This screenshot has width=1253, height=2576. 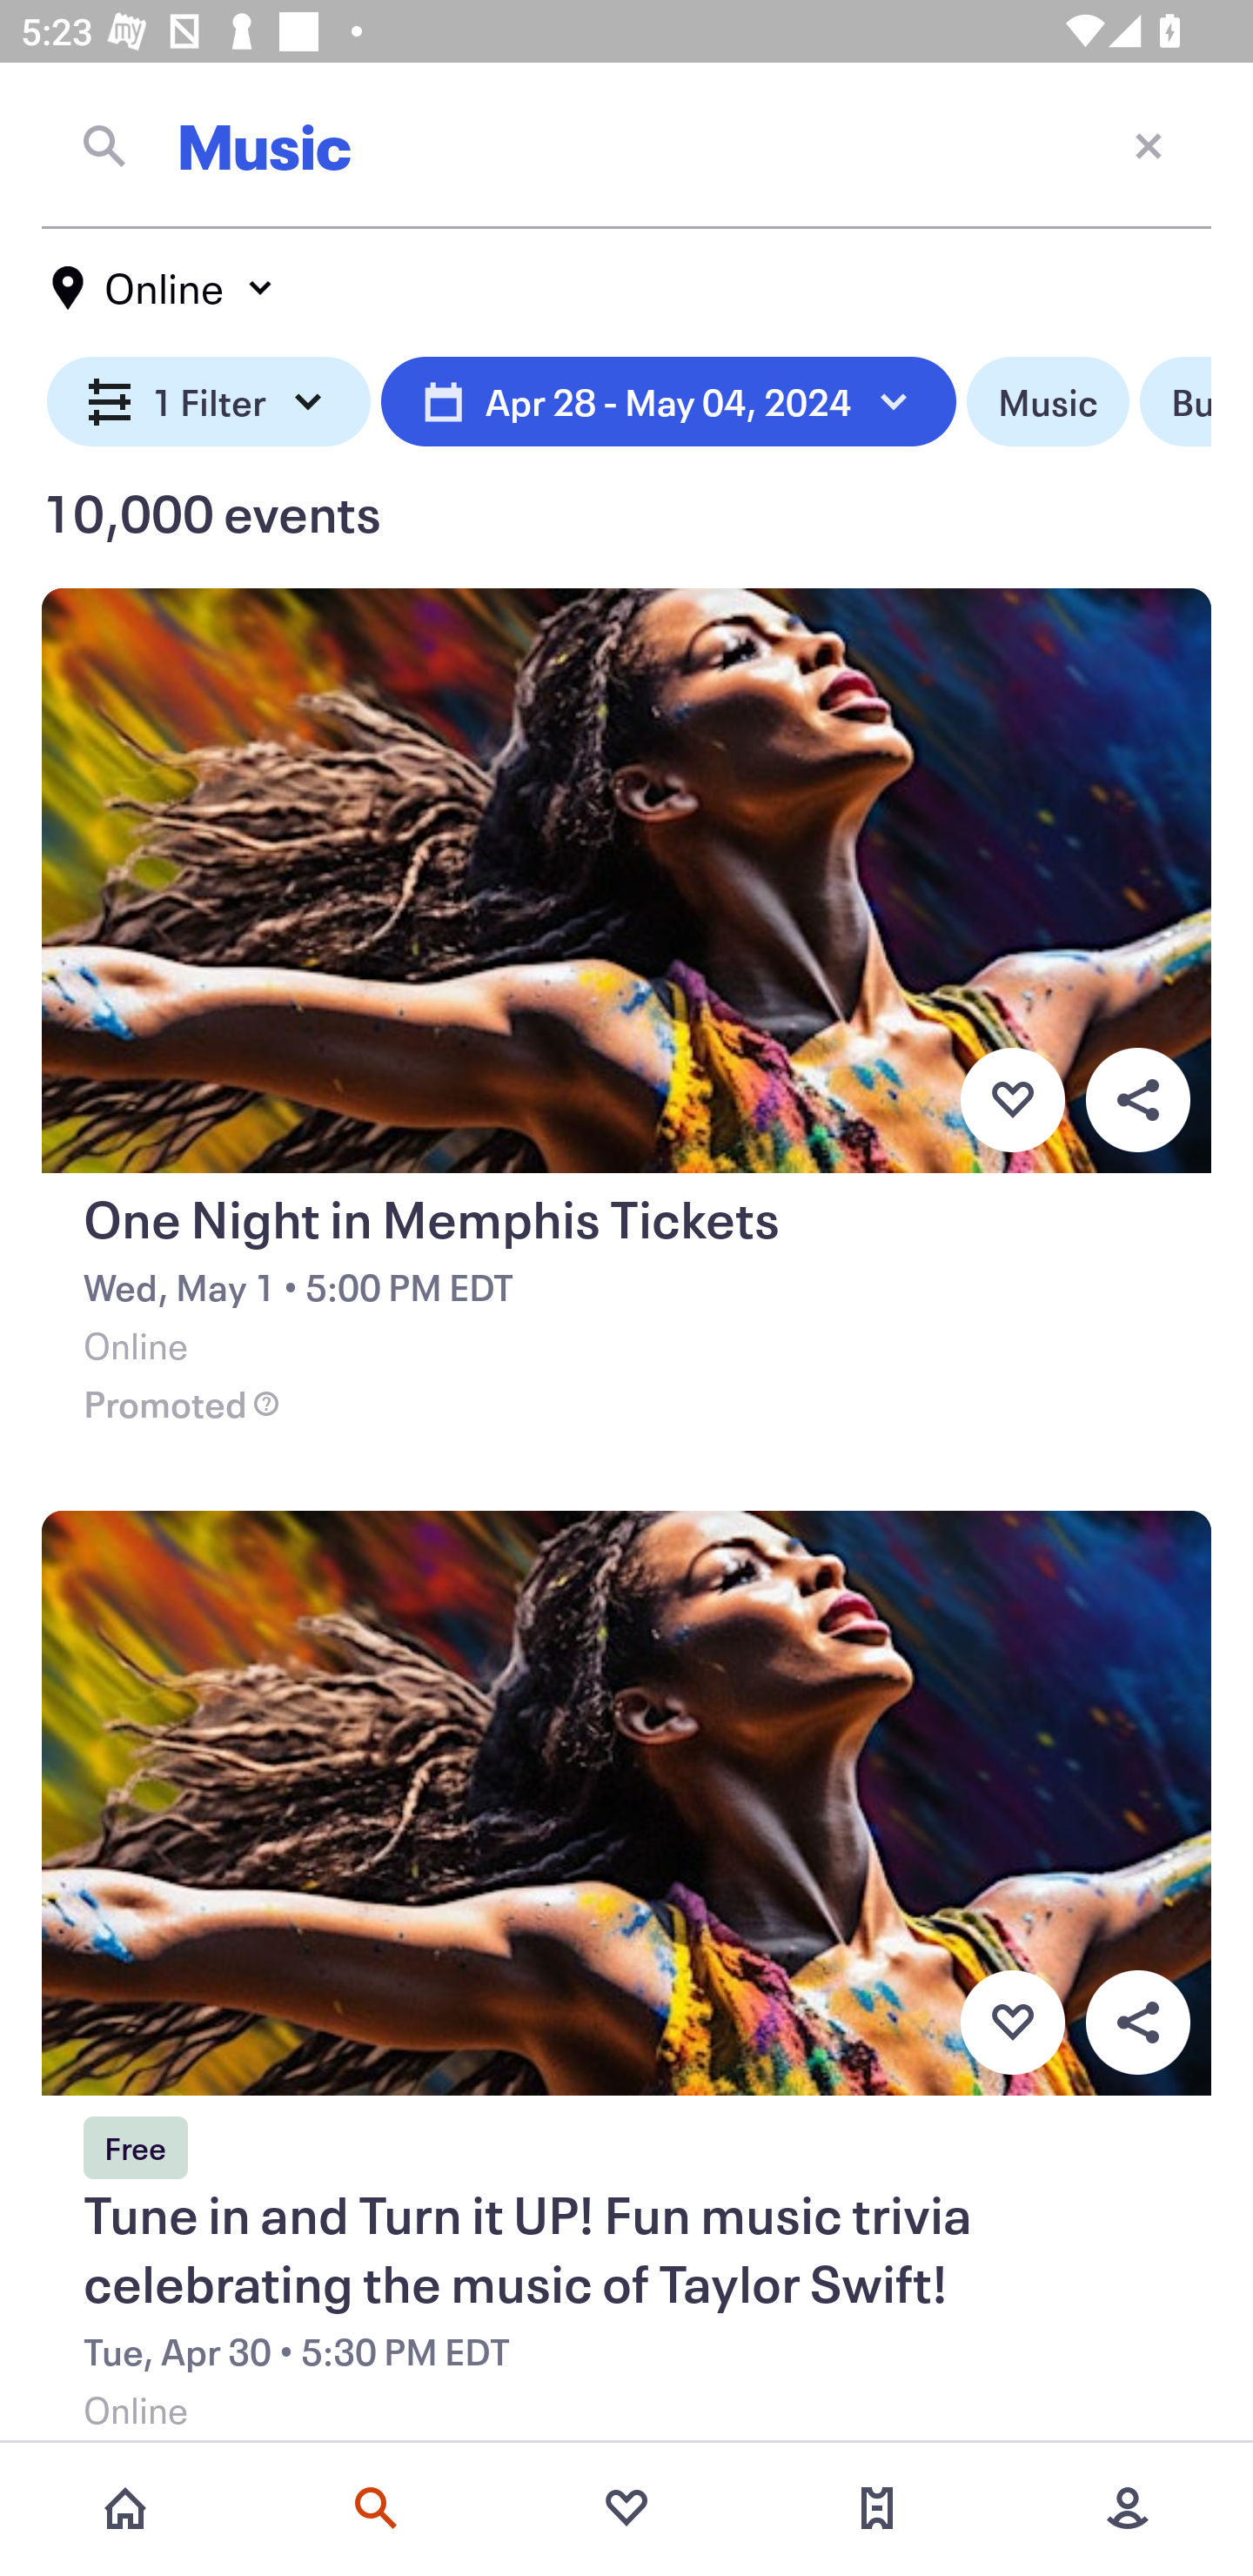 What do you see at coordinates (376, 2508) in the screenshot?
I see `Search events` at bounding box center [376, 2508].